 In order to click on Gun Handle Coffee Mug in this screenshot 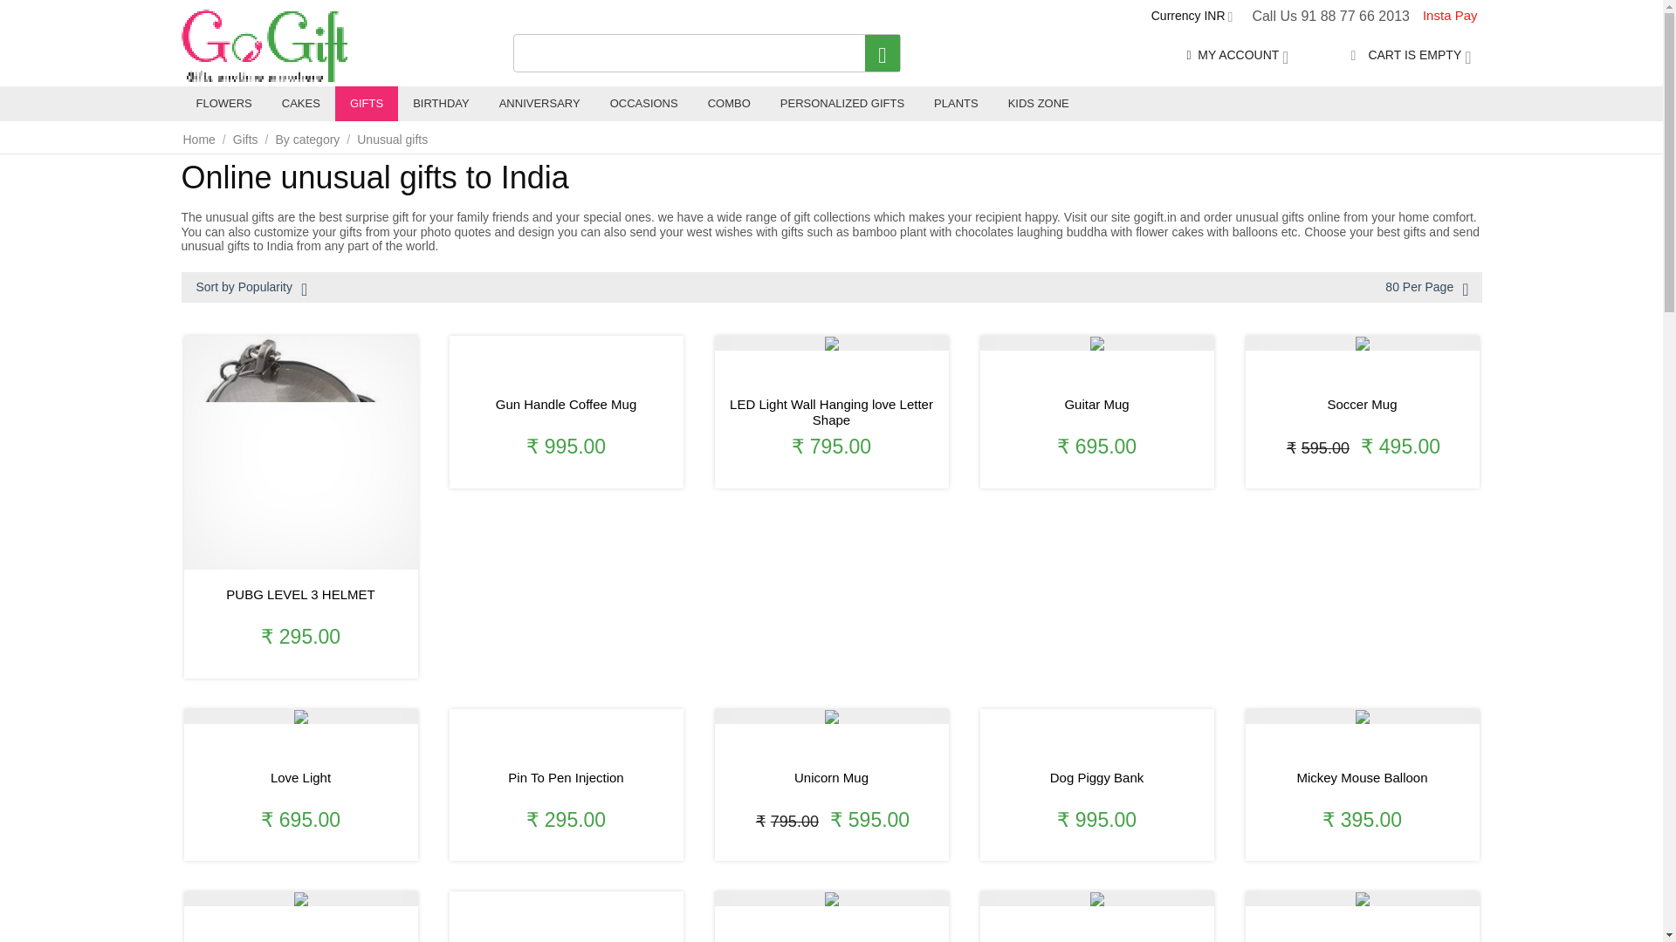, I will do `click(566, 412)`.